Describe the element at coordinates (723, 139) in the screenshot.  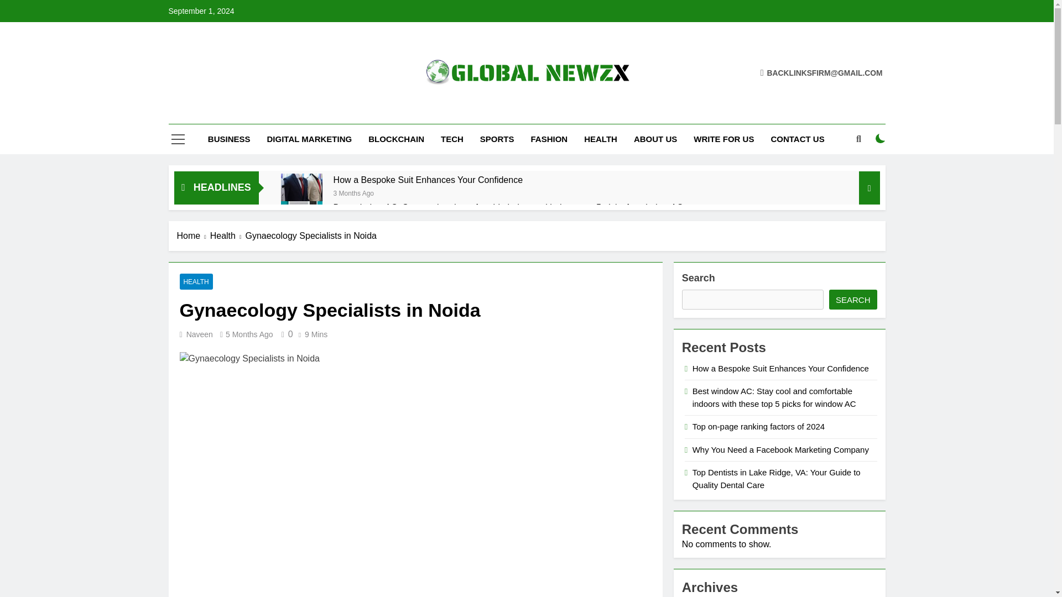
I see `WRITE FOR US` at that location.